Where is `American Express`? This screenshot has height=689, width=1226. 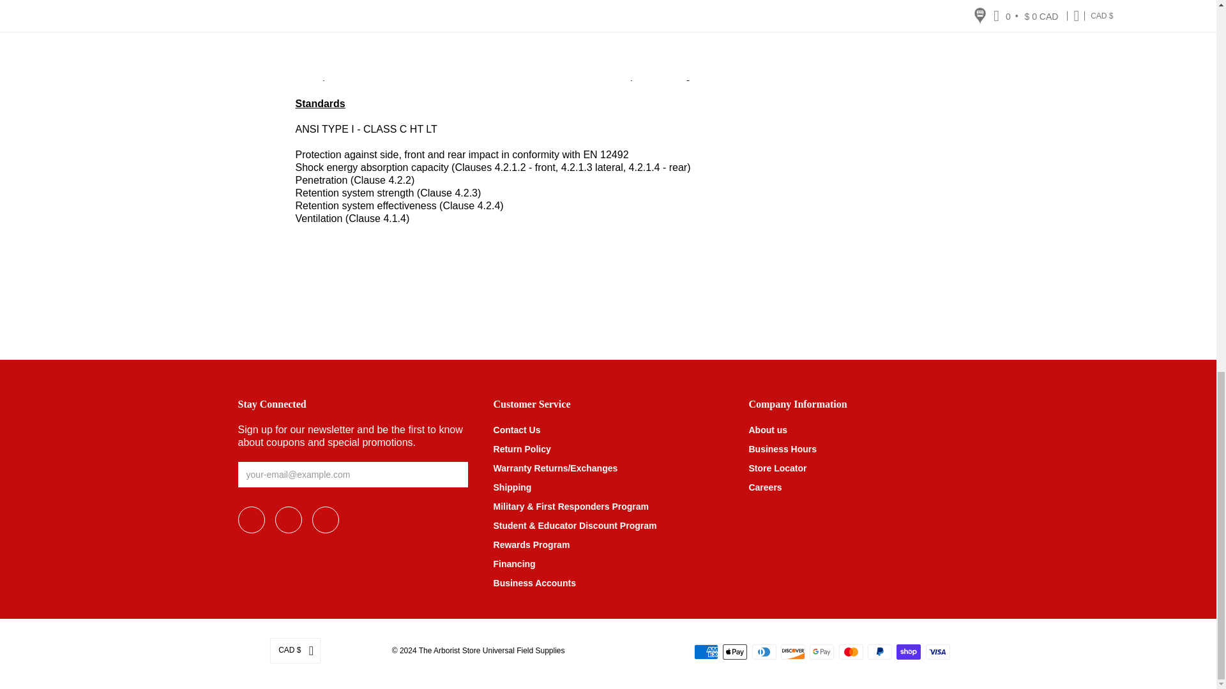
American Express is located at coordinates (706, 651).